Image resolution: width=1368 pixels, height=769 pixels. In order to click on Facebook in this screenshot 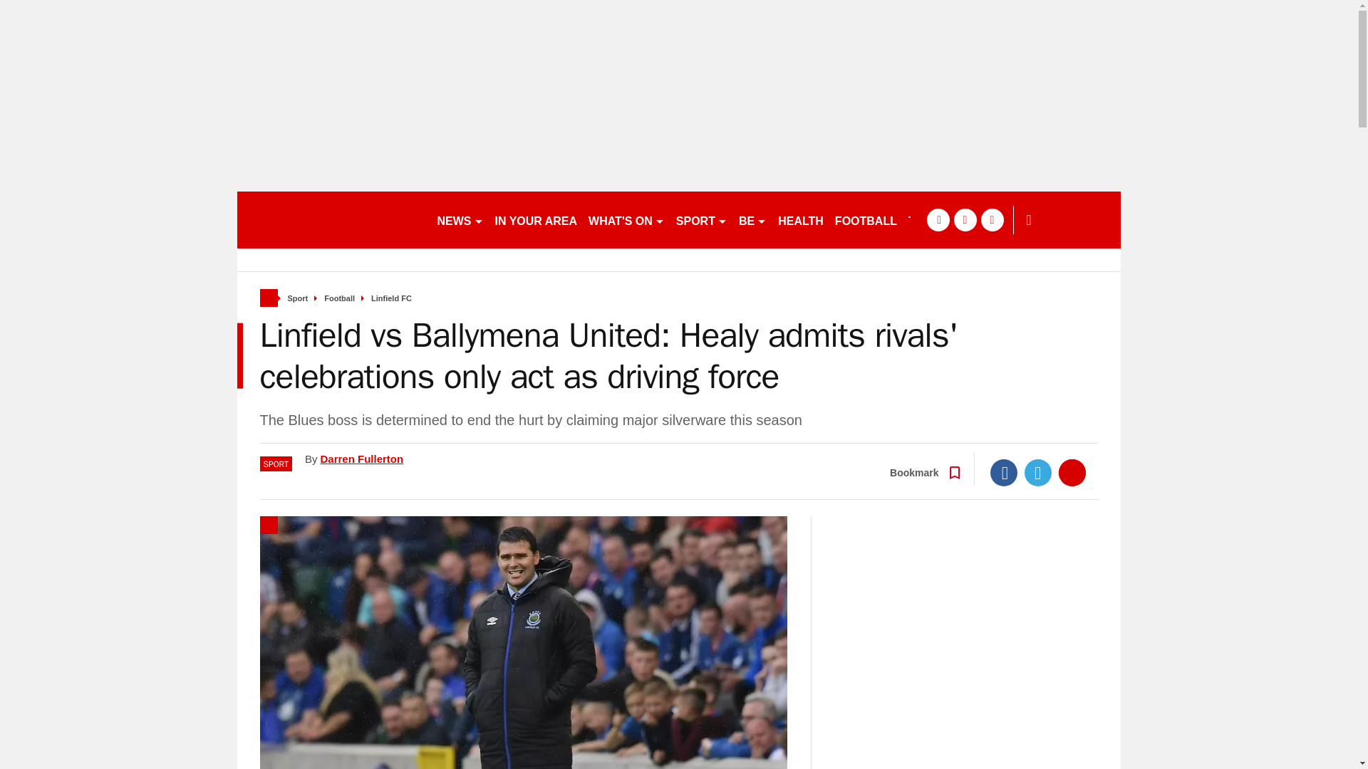, I will do `click(1004, 472)`.